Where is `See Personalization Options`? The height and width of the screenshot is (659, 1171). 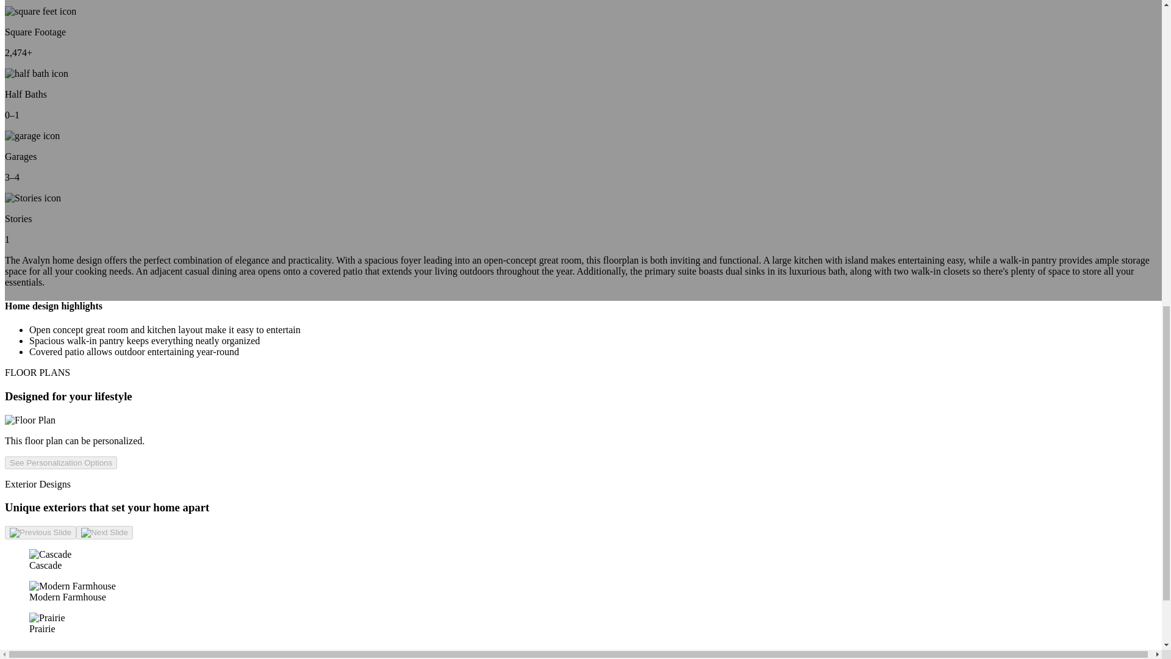 See Personalization Options is located at coordinates (61, 463).